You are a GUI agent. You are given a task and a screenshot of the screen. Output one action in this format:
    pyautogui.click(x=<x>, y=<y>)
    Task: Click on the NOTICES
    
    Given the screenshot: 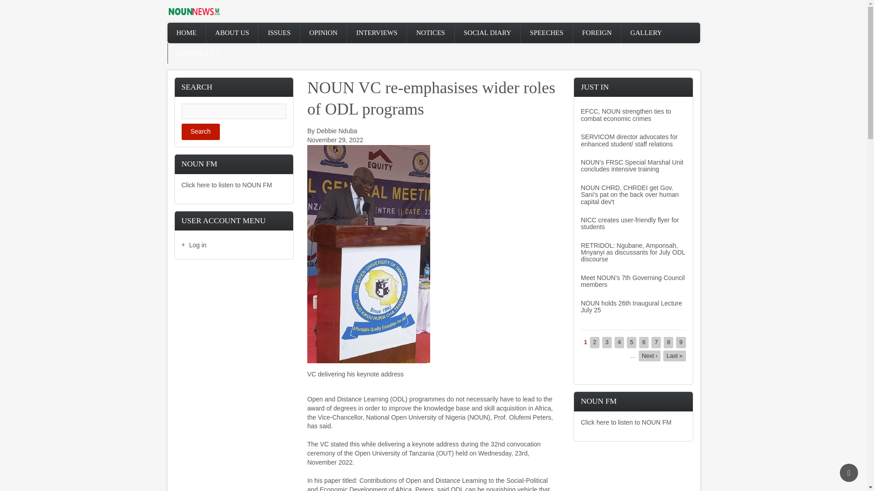 What is the action you would take?
    pyautogui.click(x=431, y=33)
    